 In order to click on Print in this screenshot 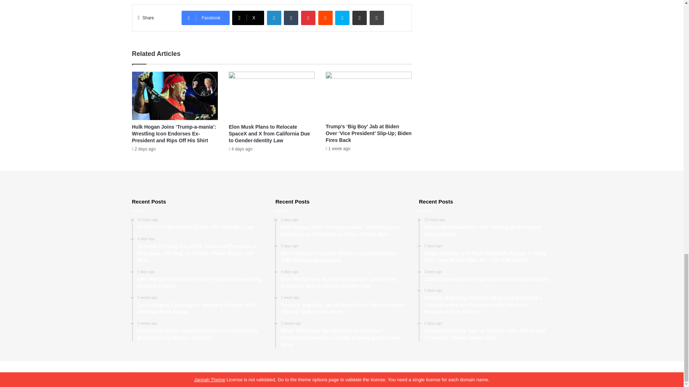, I will do `click(376, 18)`.